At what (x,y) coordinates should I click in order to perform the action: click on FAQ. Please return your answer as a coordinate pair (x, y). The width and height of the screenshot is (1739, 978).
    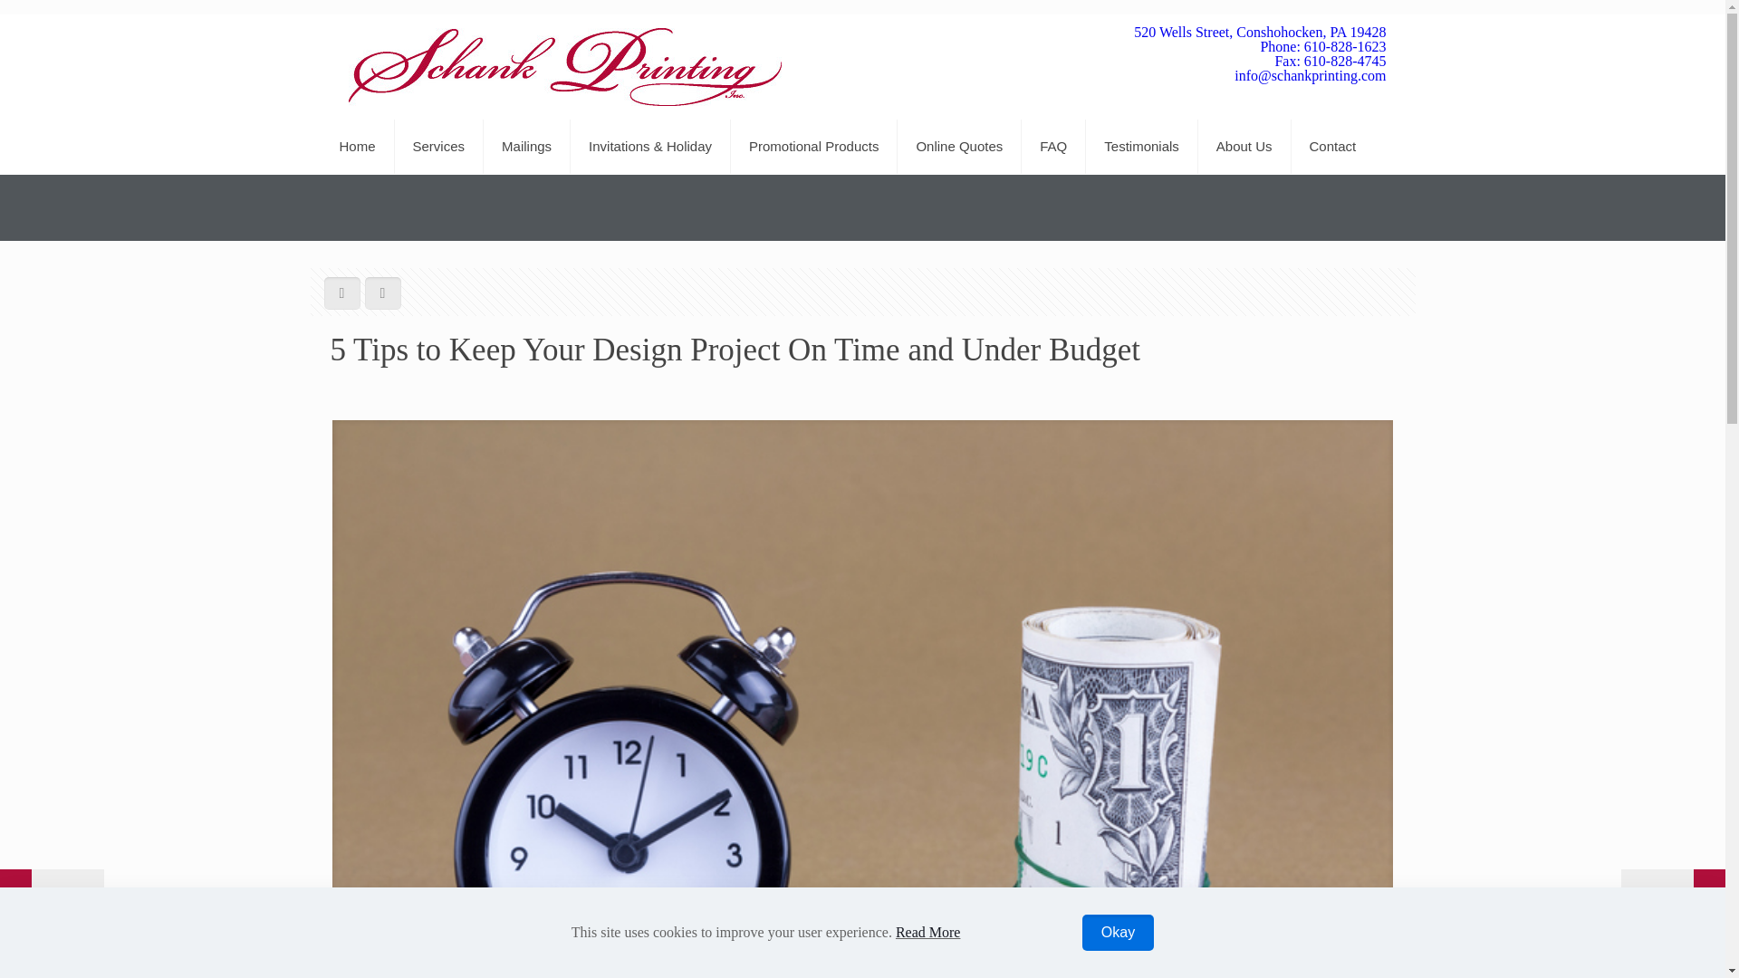
    Looking at the image, I should click on (1053, 147).